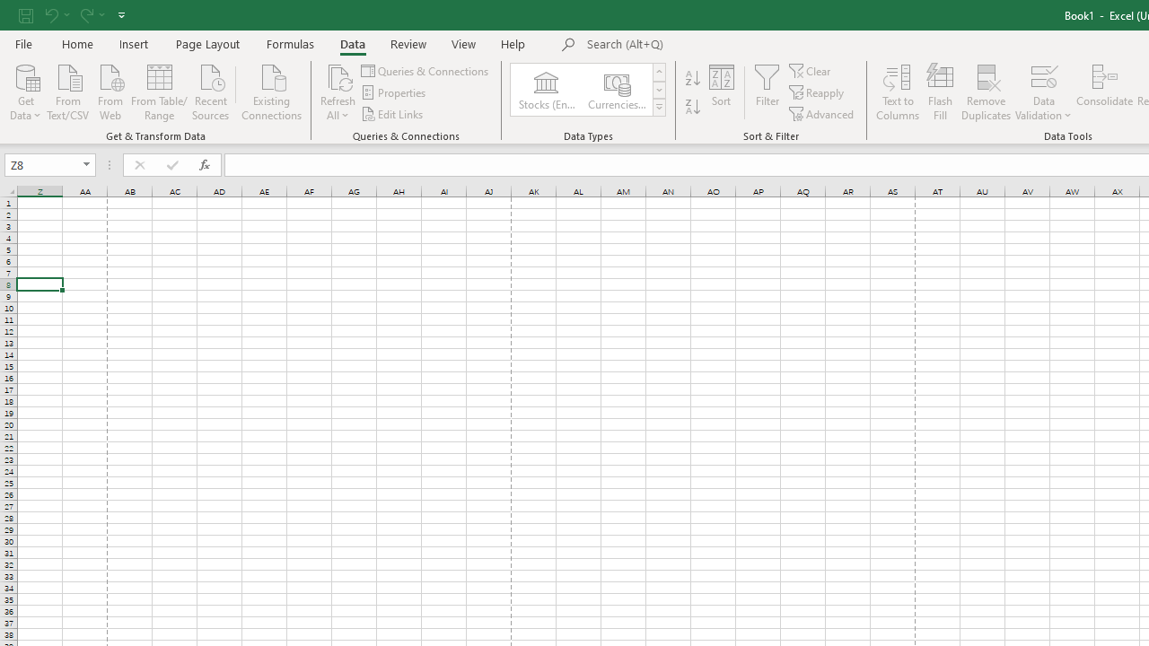  Describe the element at coordinates (589, 90) in the screenshot. I see `AutomationID: ConvertToLinkedEntity` at that location.